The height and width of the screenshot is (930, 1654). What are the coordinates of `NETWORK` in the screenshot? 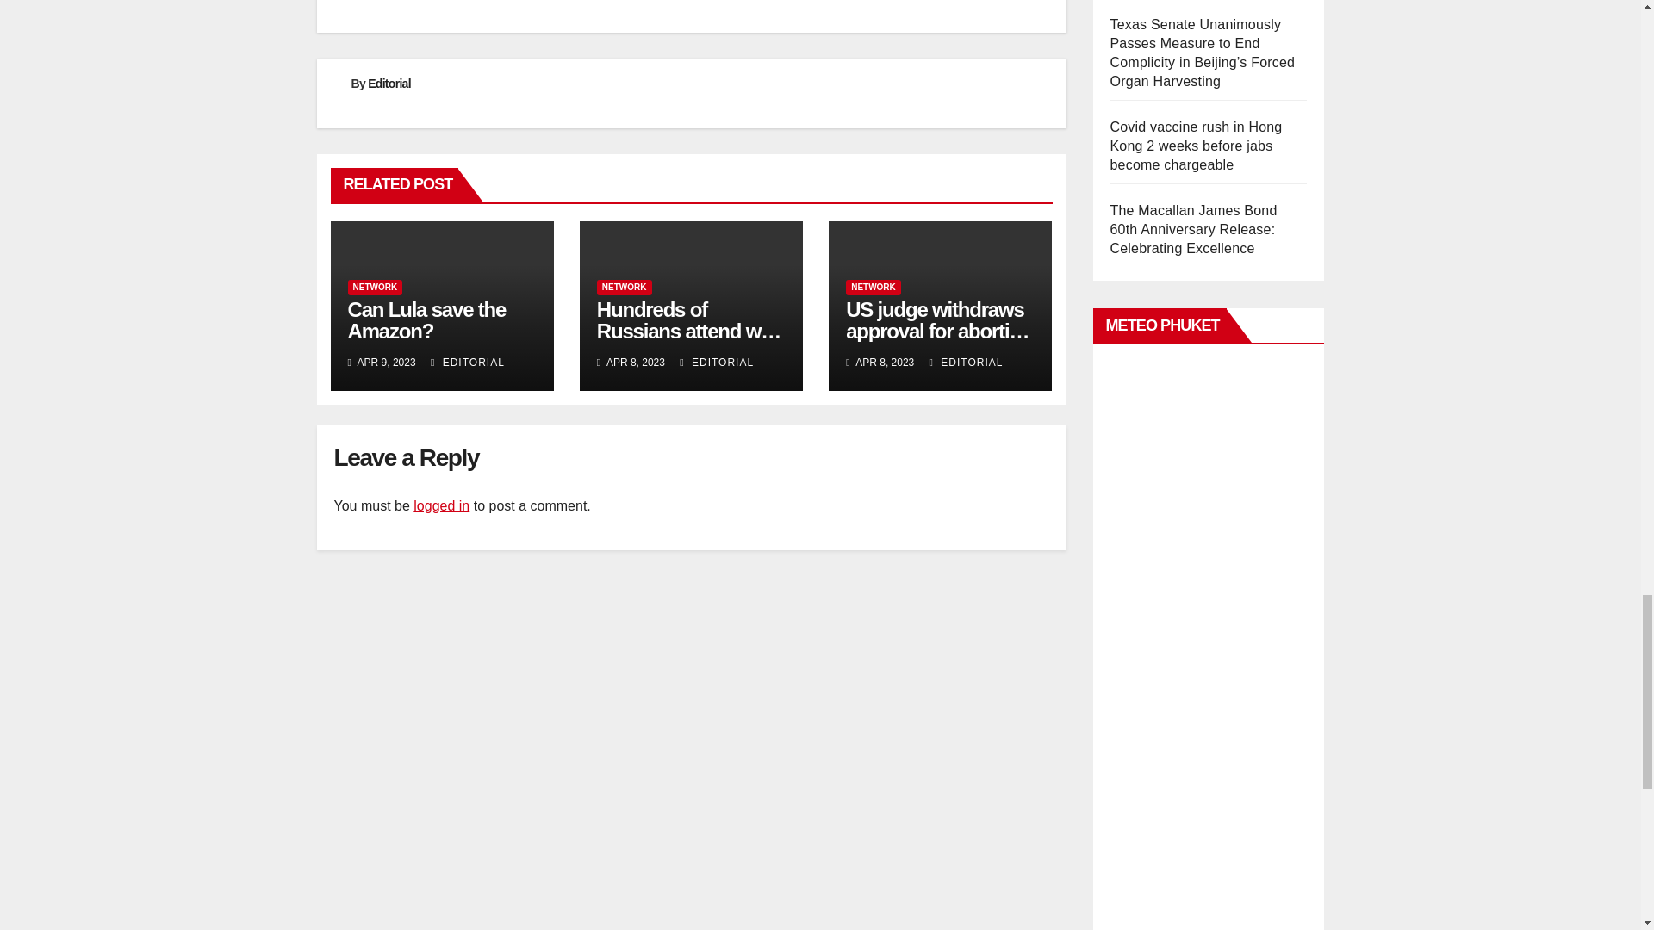 It's located at (376, 288).